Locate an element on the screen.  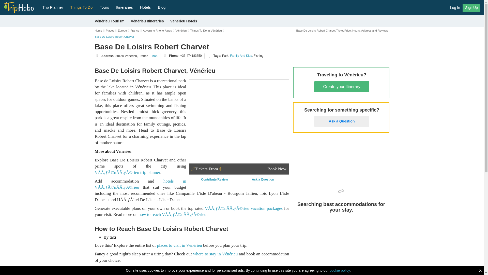
Tours is located at coordinates (104, 7).